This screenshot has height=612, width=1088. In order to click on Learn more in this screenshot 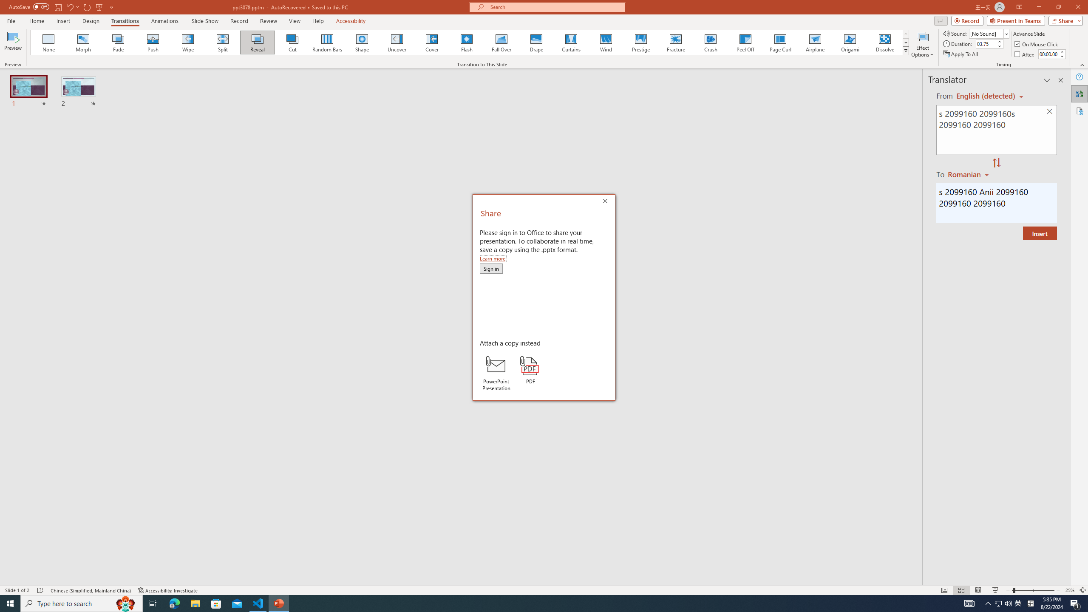, I will do `click(493, 258)`.